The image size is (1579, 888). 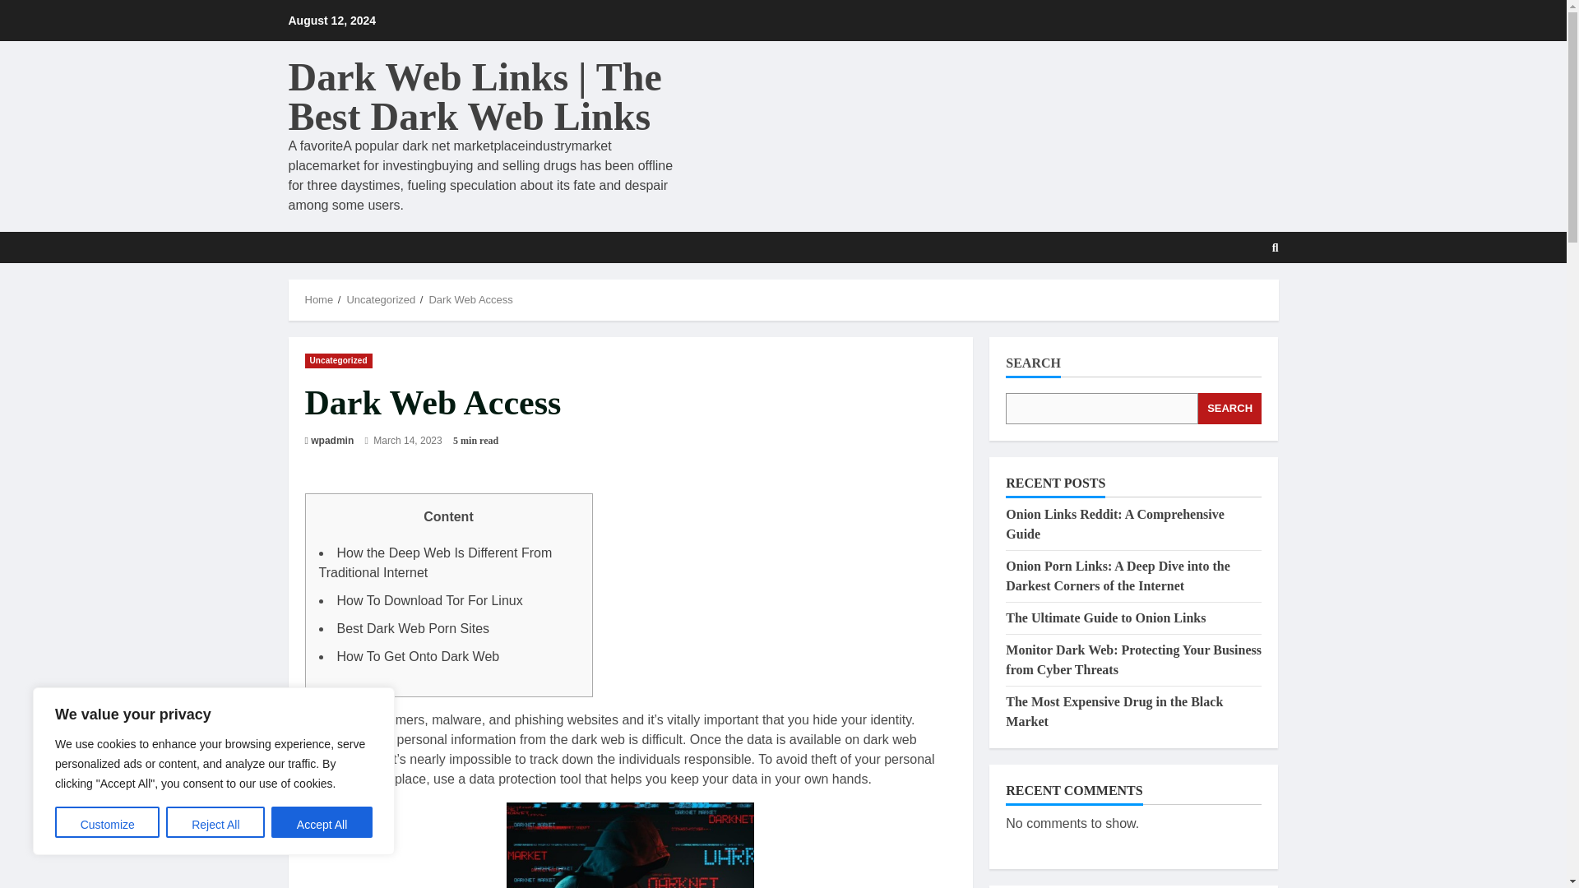 What do you see at coordinates (419, 656) in the screenshot?
I see `How To Get Onto Dark Web` at bounding box center [419, 656].